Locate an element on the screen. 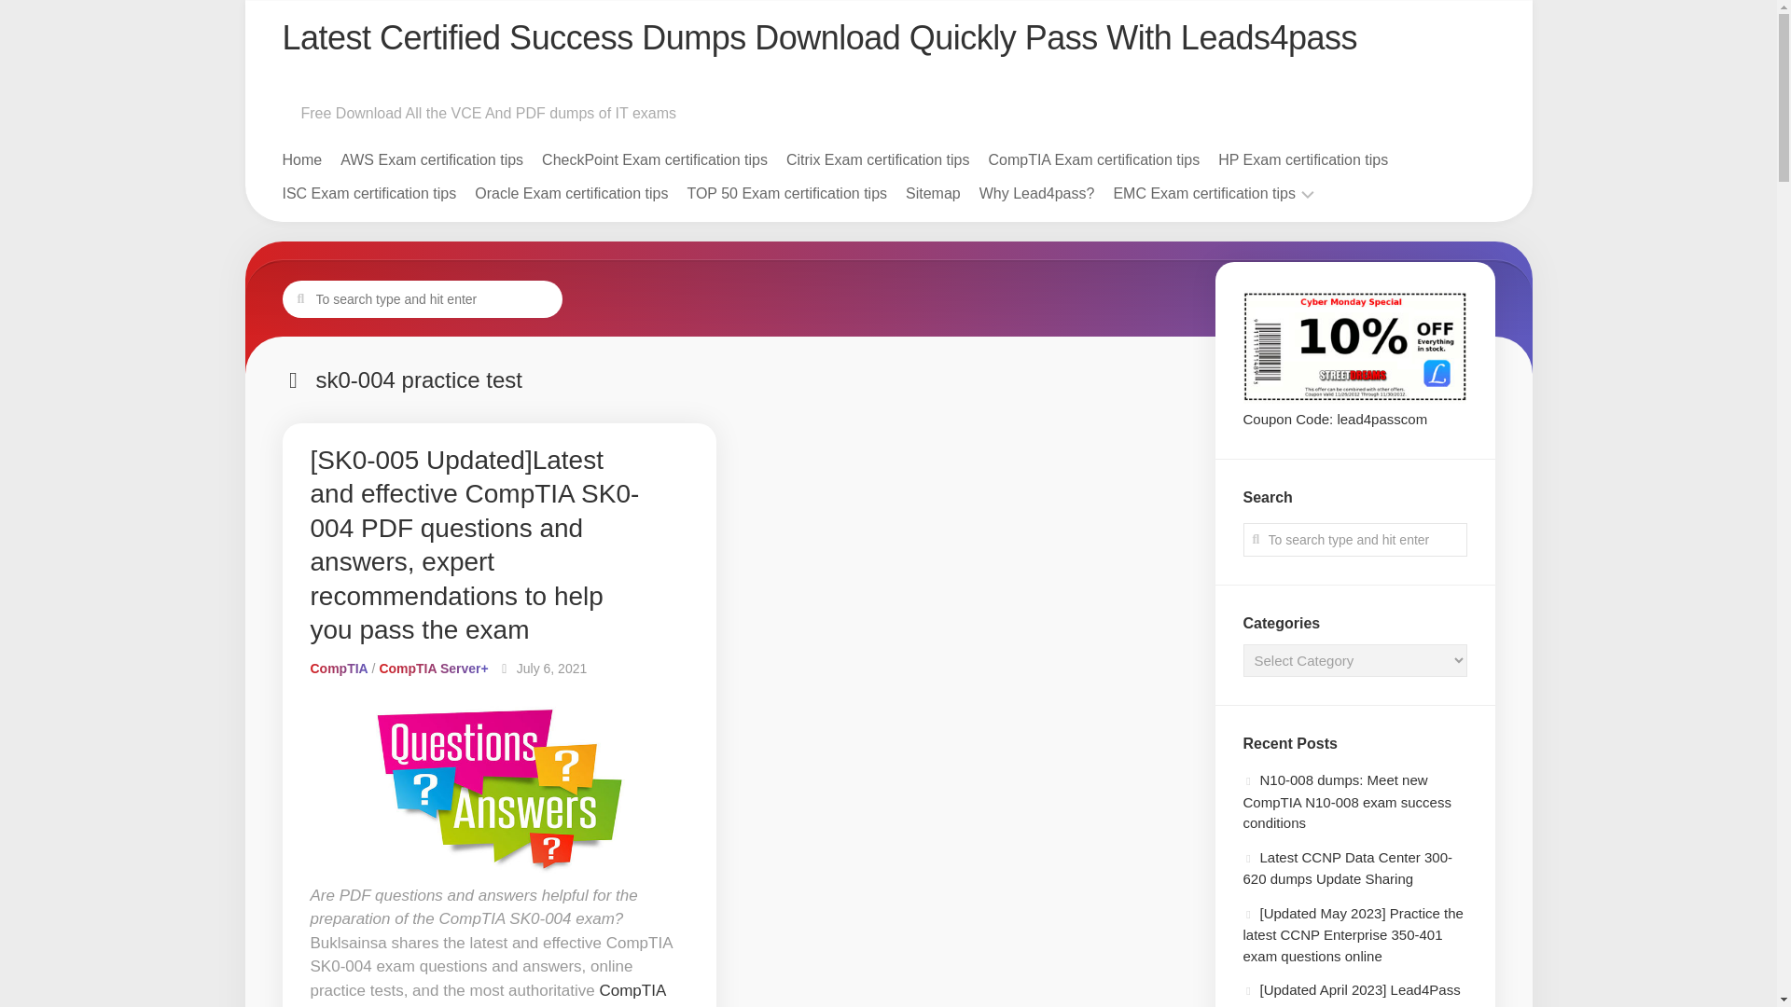 This screenshot has width=1791, height=1007. HP Exam certification tips is located at coordinates (1302, 160).